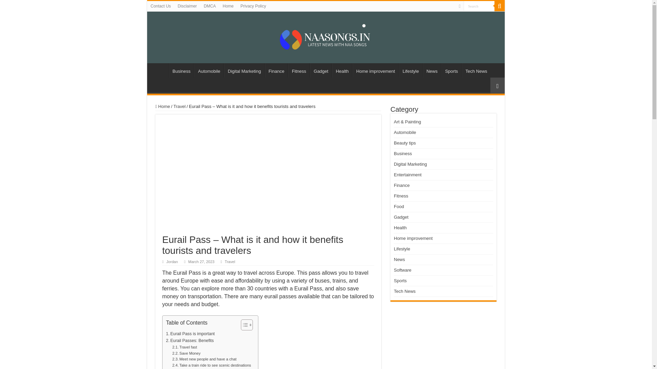 This screenshot has height=369, width=657. Describe the element at coordinates (181, 70) in the screenshot. I see `Business` at that location.